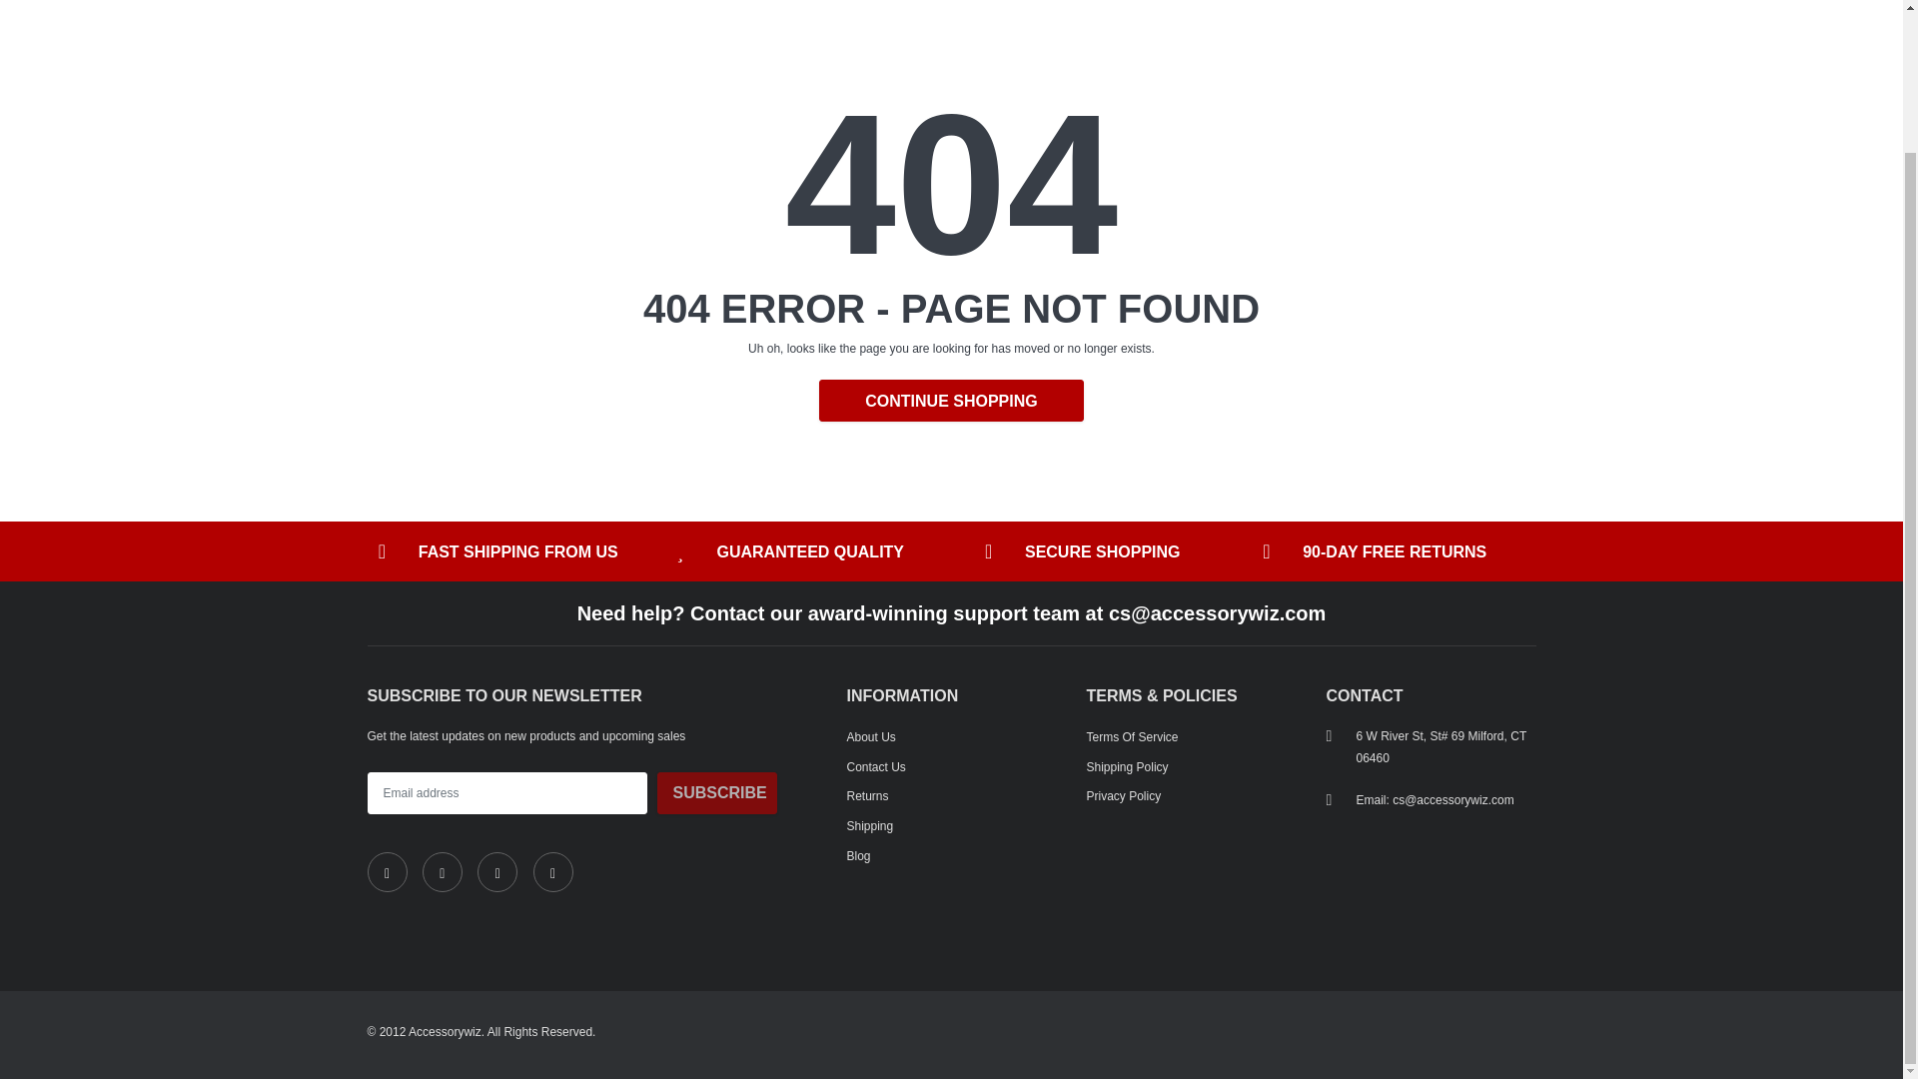 The image size is (1918, 1079). Describe the element at coordinates (717, 793) in the screenshot. I see `Subscribe` at that location.